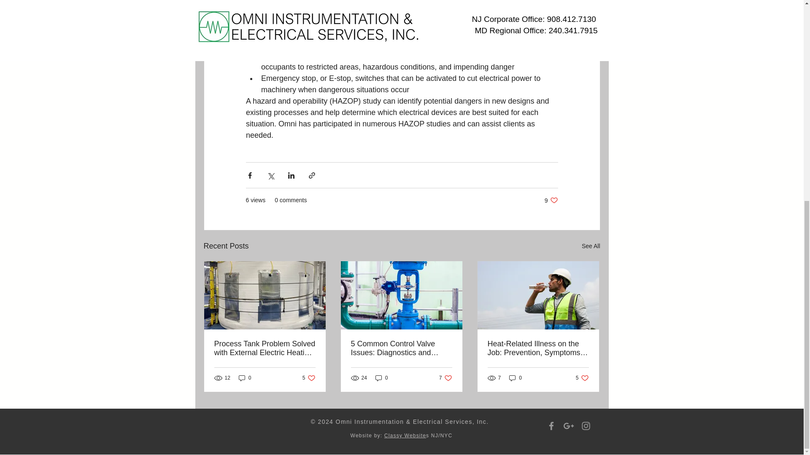  I want to click on 0, so click(245, 377).